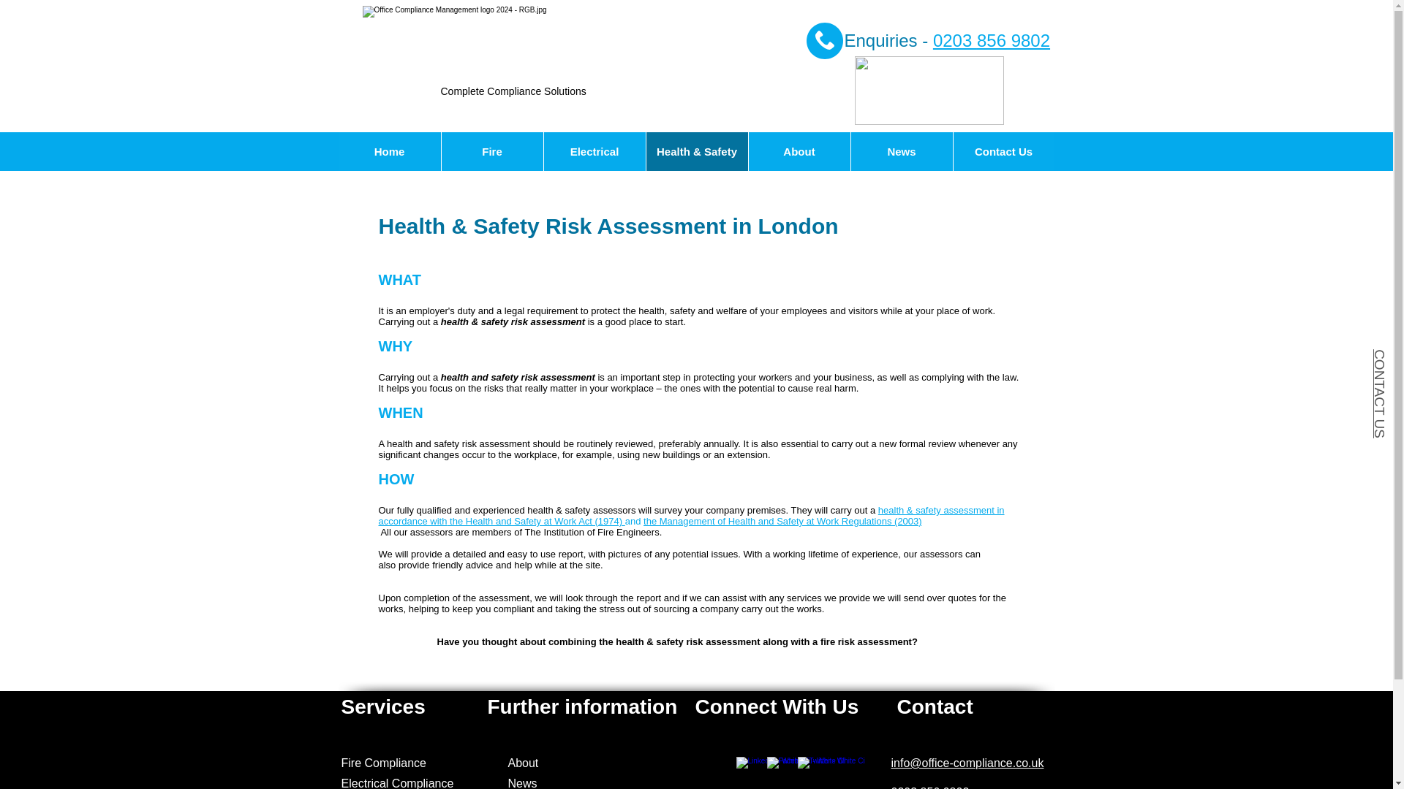 The height and width of the screenshot is (789, 1404). I want to click on News, so click(521, 783).